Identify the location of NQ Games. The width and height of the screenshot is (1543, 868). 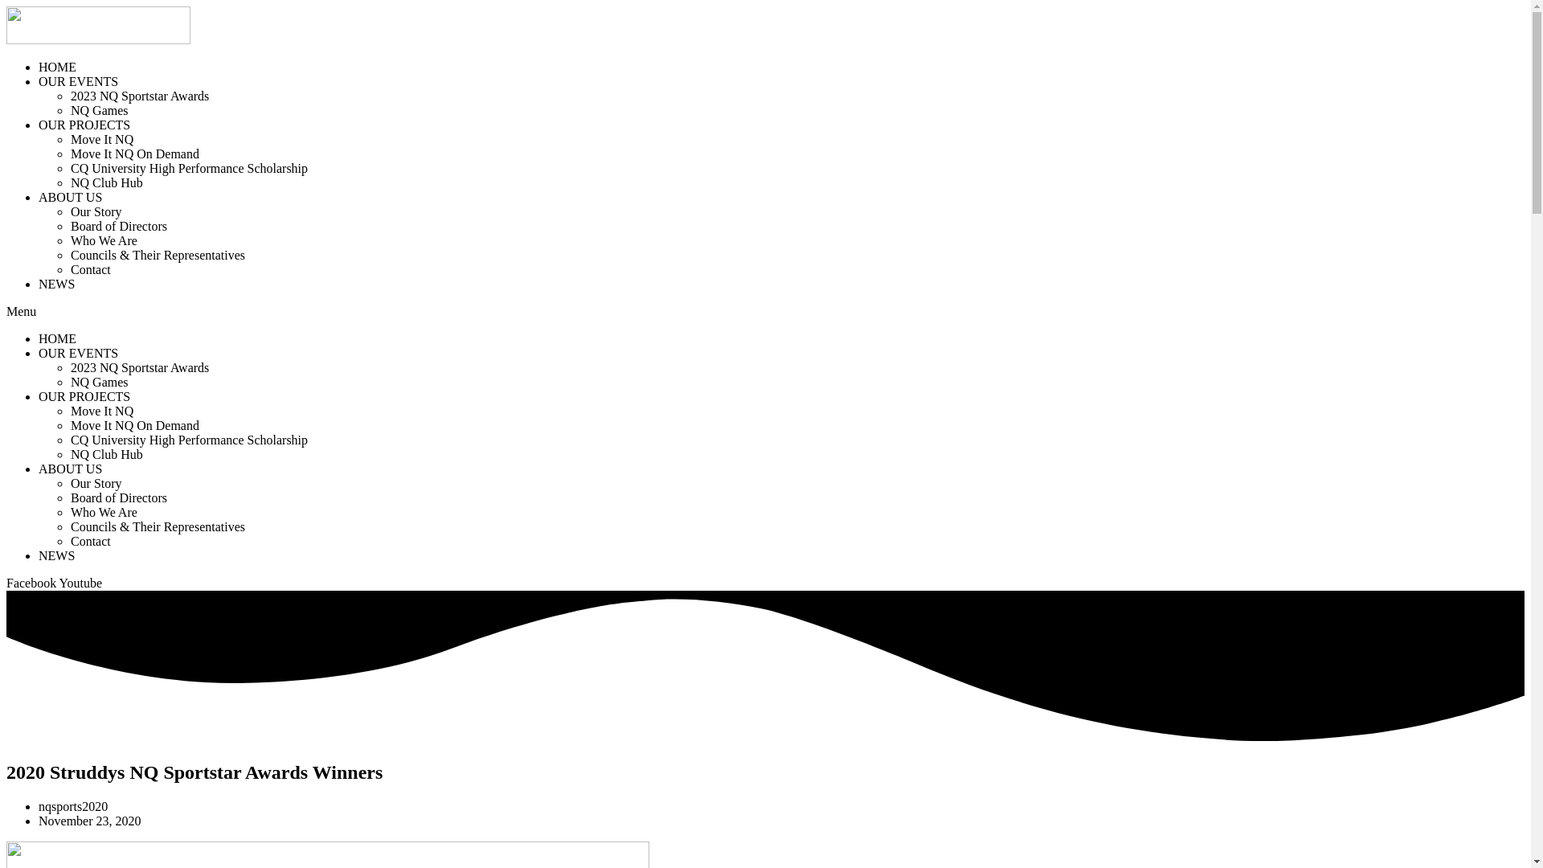
(100, 383).